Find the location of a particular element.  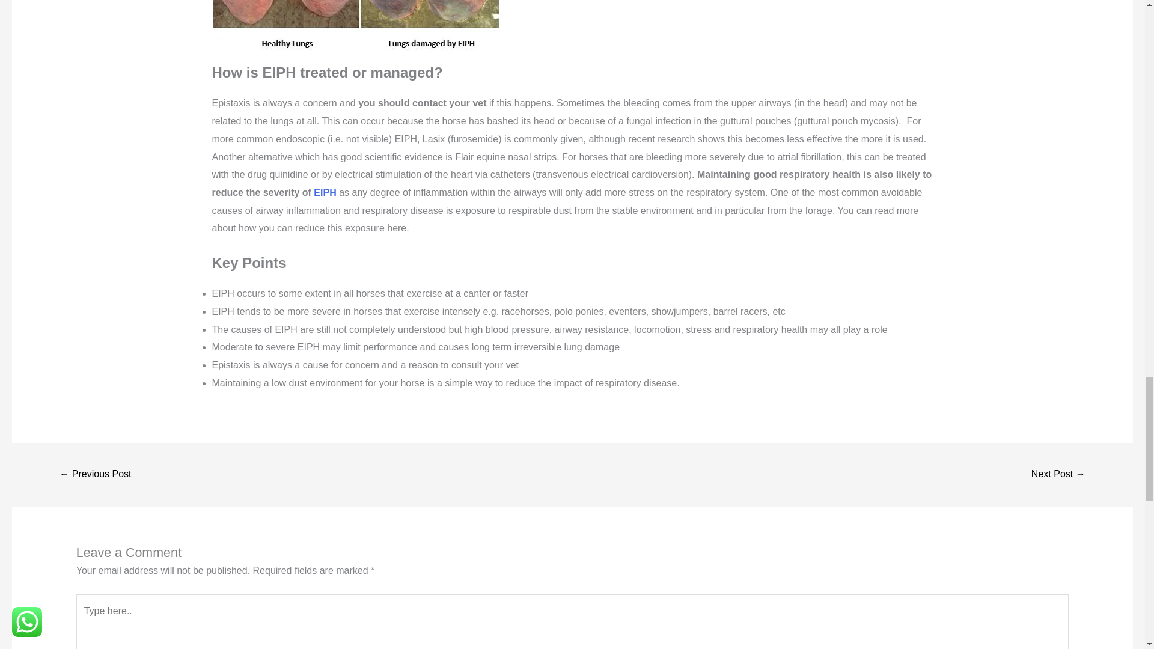

Caring For Equine Horses In Winter is located at coordinates (1058, 475).